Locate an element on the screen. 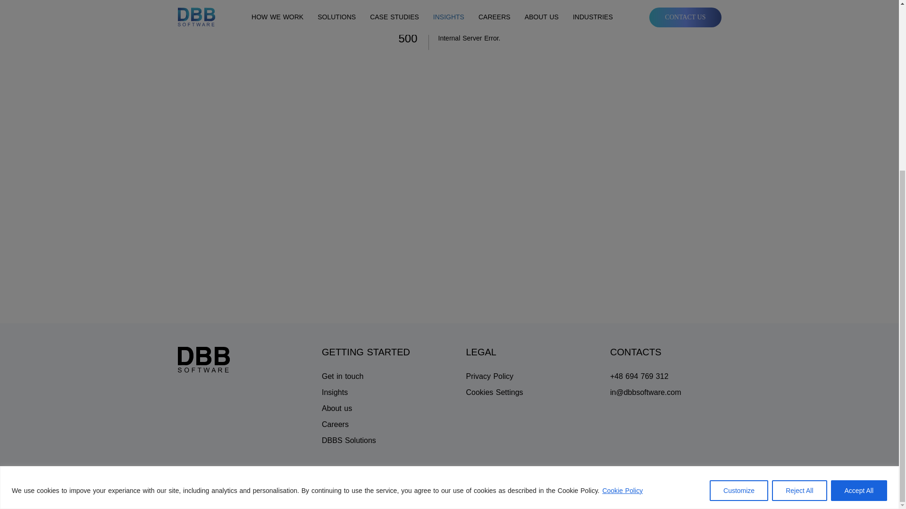  Insights is located at coordinates (348, 392).